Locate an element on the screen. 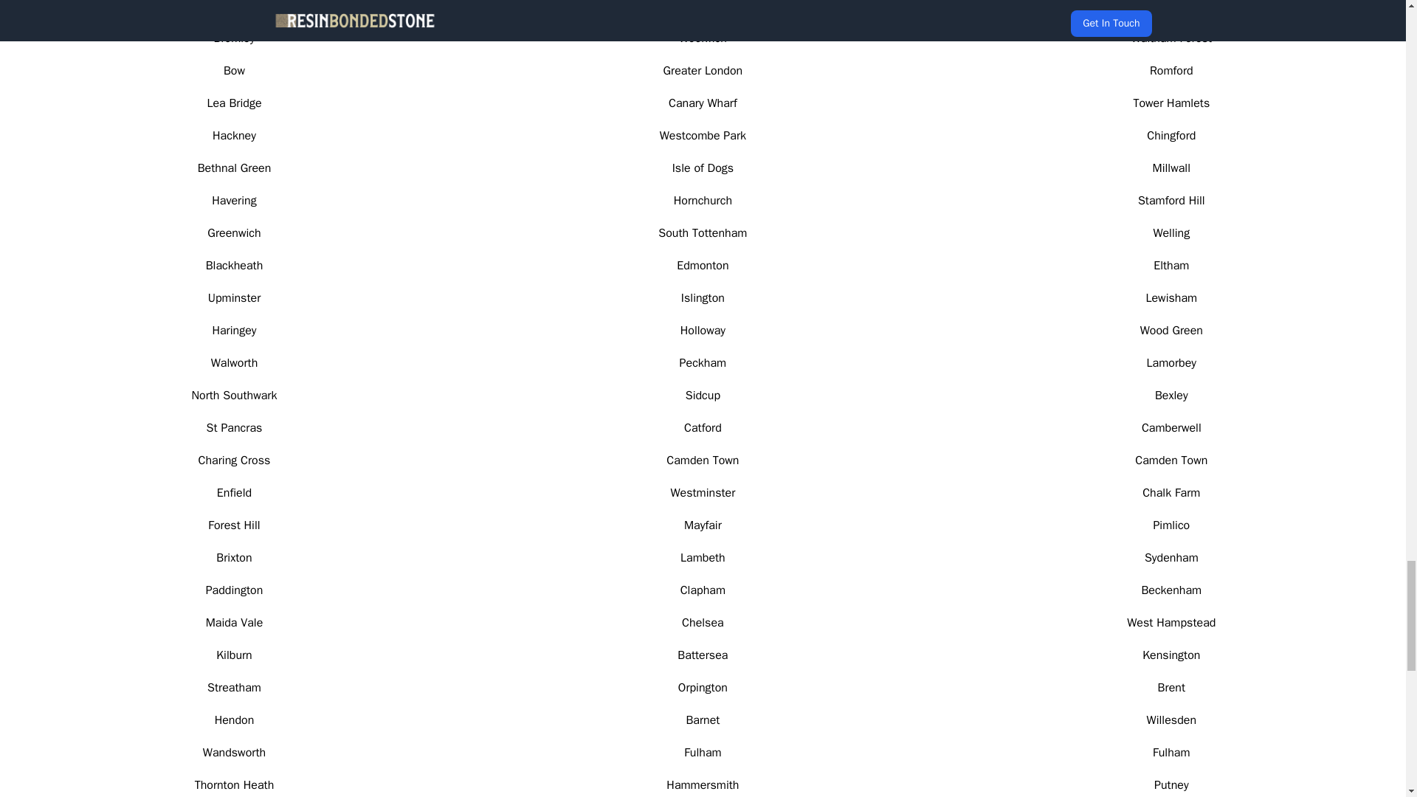  Thamesmead is located at coordinates (1171, 7).